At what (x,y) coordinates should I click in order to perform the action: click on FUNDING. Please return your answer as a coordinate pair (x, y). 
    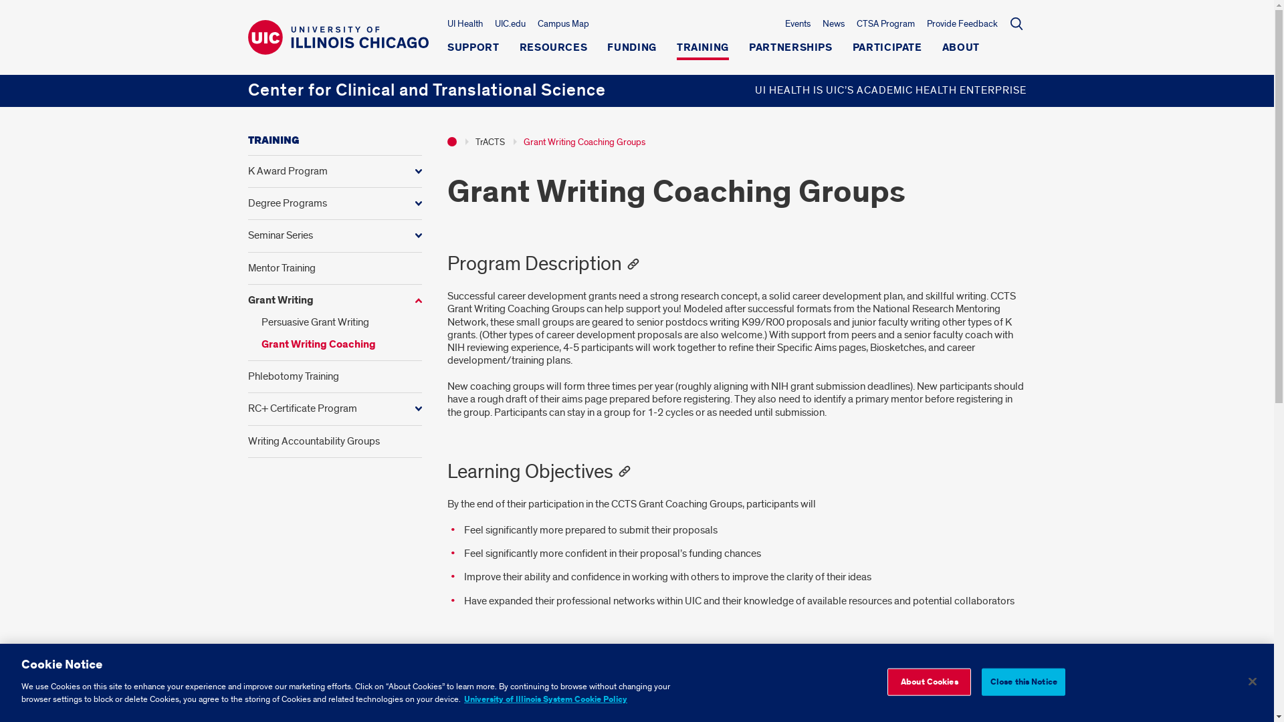
    Looking at the image, I should click on (631, 51).